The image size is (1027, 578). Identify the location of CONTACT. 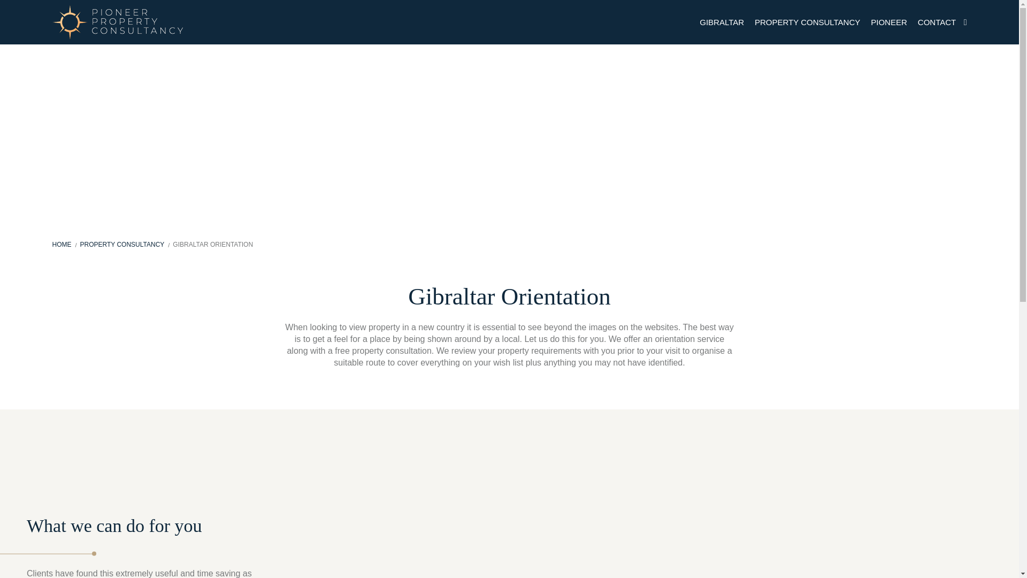
(937, 22).